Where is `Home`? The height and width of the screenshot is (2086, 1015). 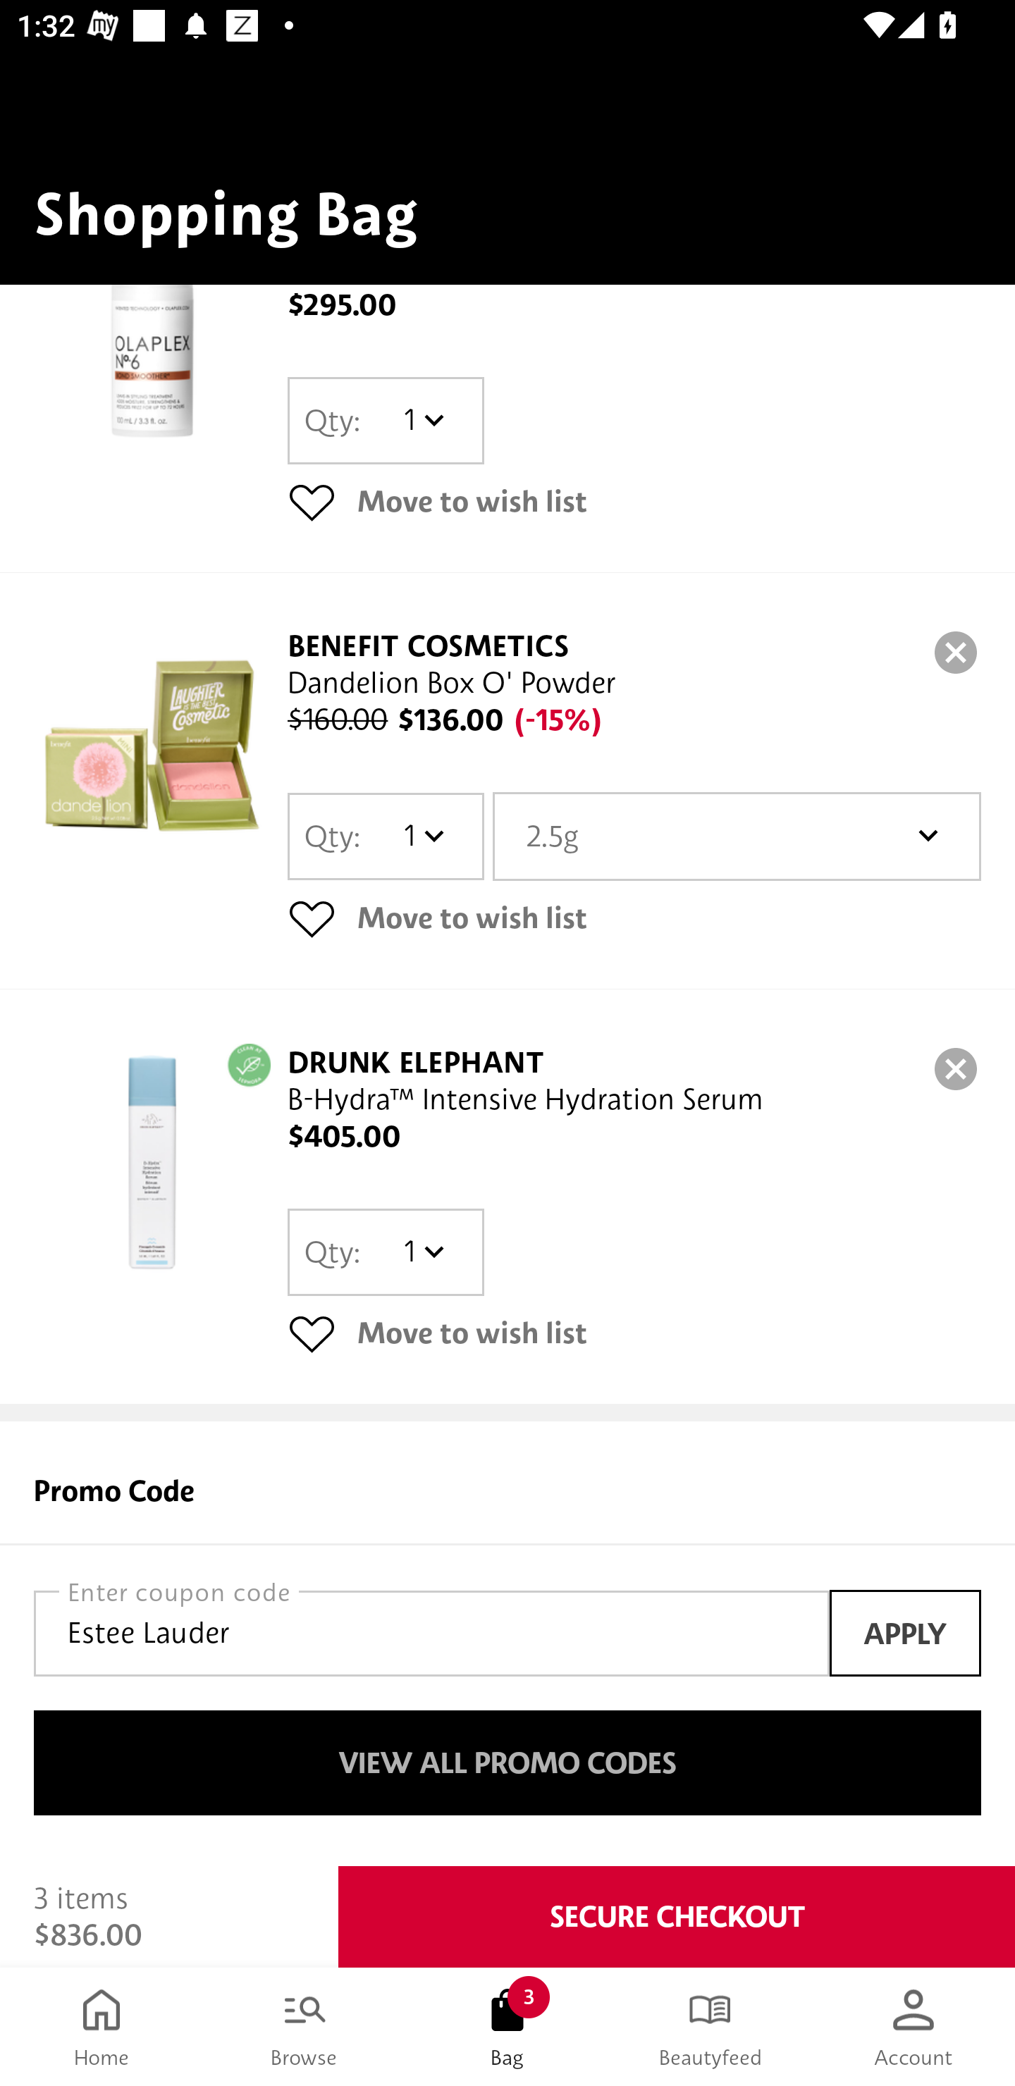
Home is located at coordinates (101, 2027).